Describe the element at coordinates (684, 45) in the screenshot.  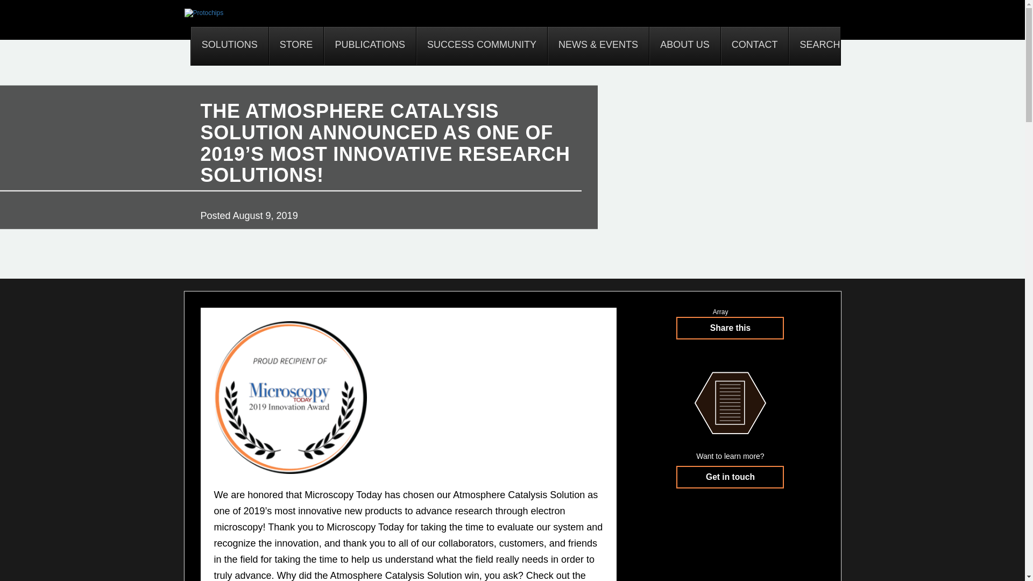
I see `ABOUT US` at that location.